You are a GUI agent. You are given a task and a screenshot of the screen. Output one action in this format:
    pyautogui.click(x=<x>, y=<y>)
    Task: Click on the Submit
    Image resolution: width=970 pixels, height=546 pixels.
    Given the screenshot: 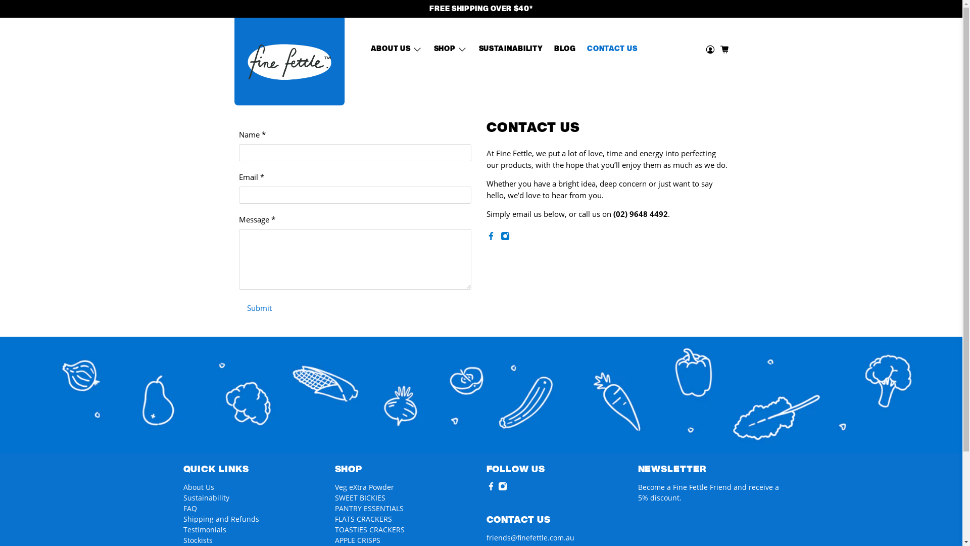 What is the action you would take?
    pyautogui.click(x=259, y=308)
    